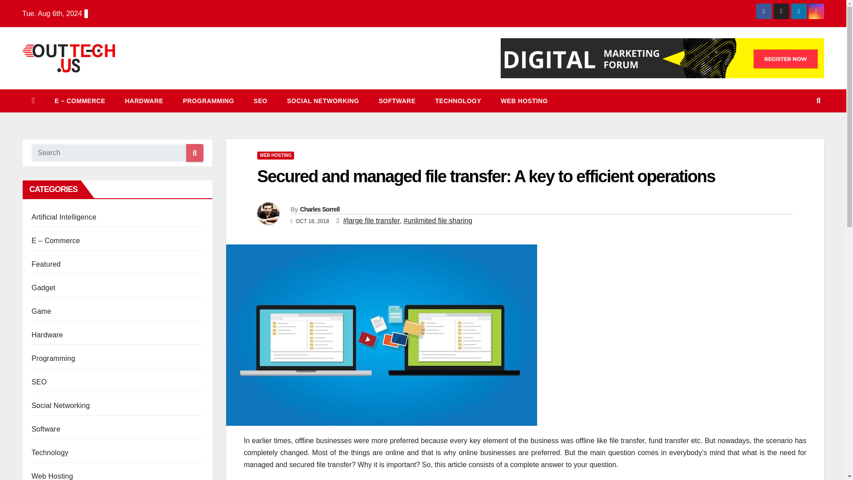  Describe the element at coordinates (208, 100) in the screenshot. I see `Programming` at that location.